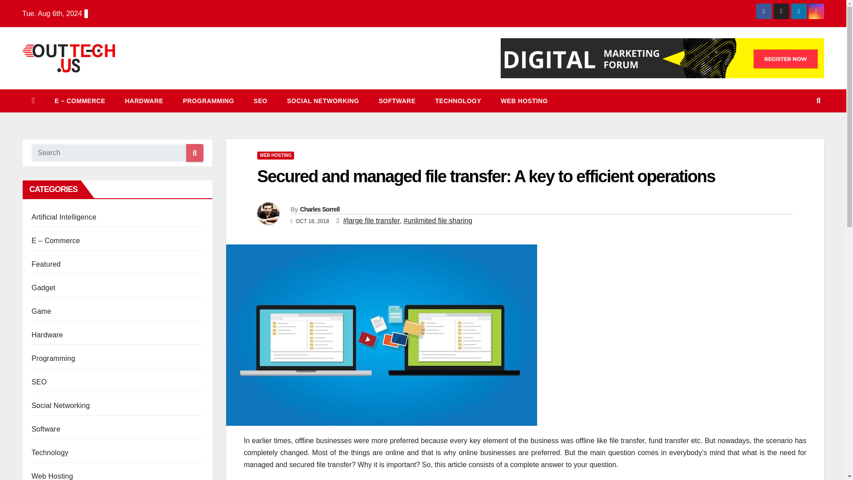  Describe the element at coordinates (208, 100) in the screenshot. I see `Programming` at that location.